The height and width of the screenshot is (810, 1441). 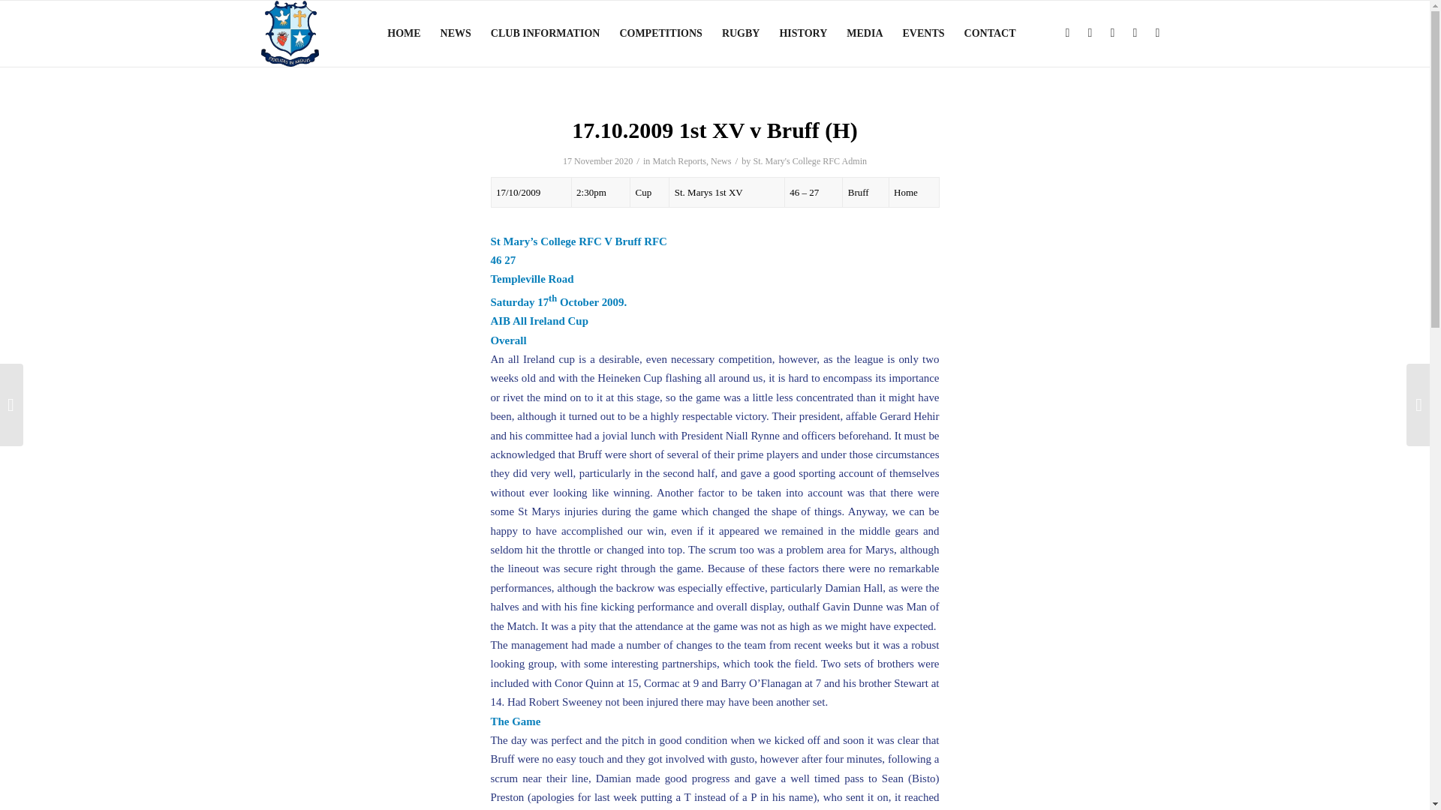 What do you see at coordinates (809, 161) in the screenshot?
I see `Posts by St. Mary's College RFC Admin` at bounding box center [809, 161].